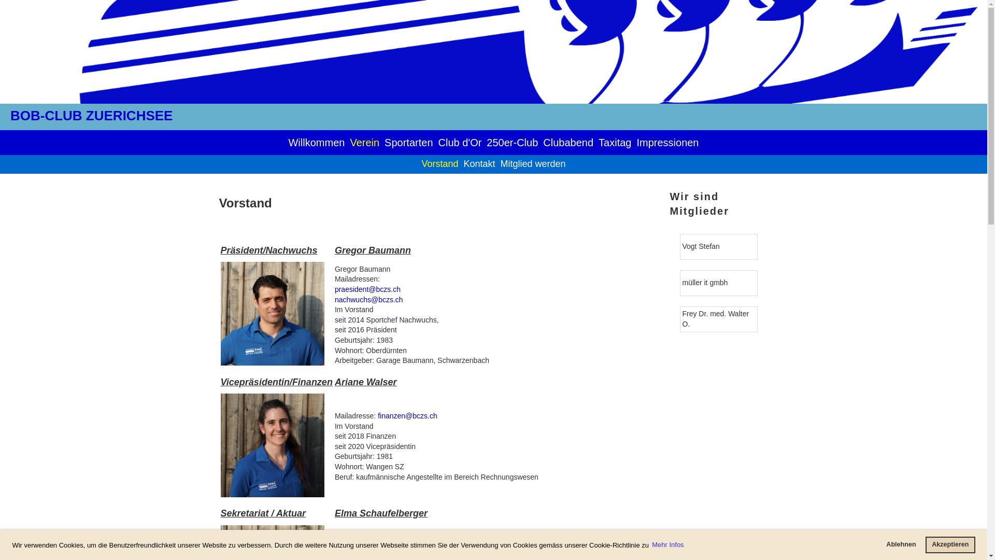 This screenshot has height=560, width=995. I want to click on sekretariat@bczs.ch, so click(410, 542).